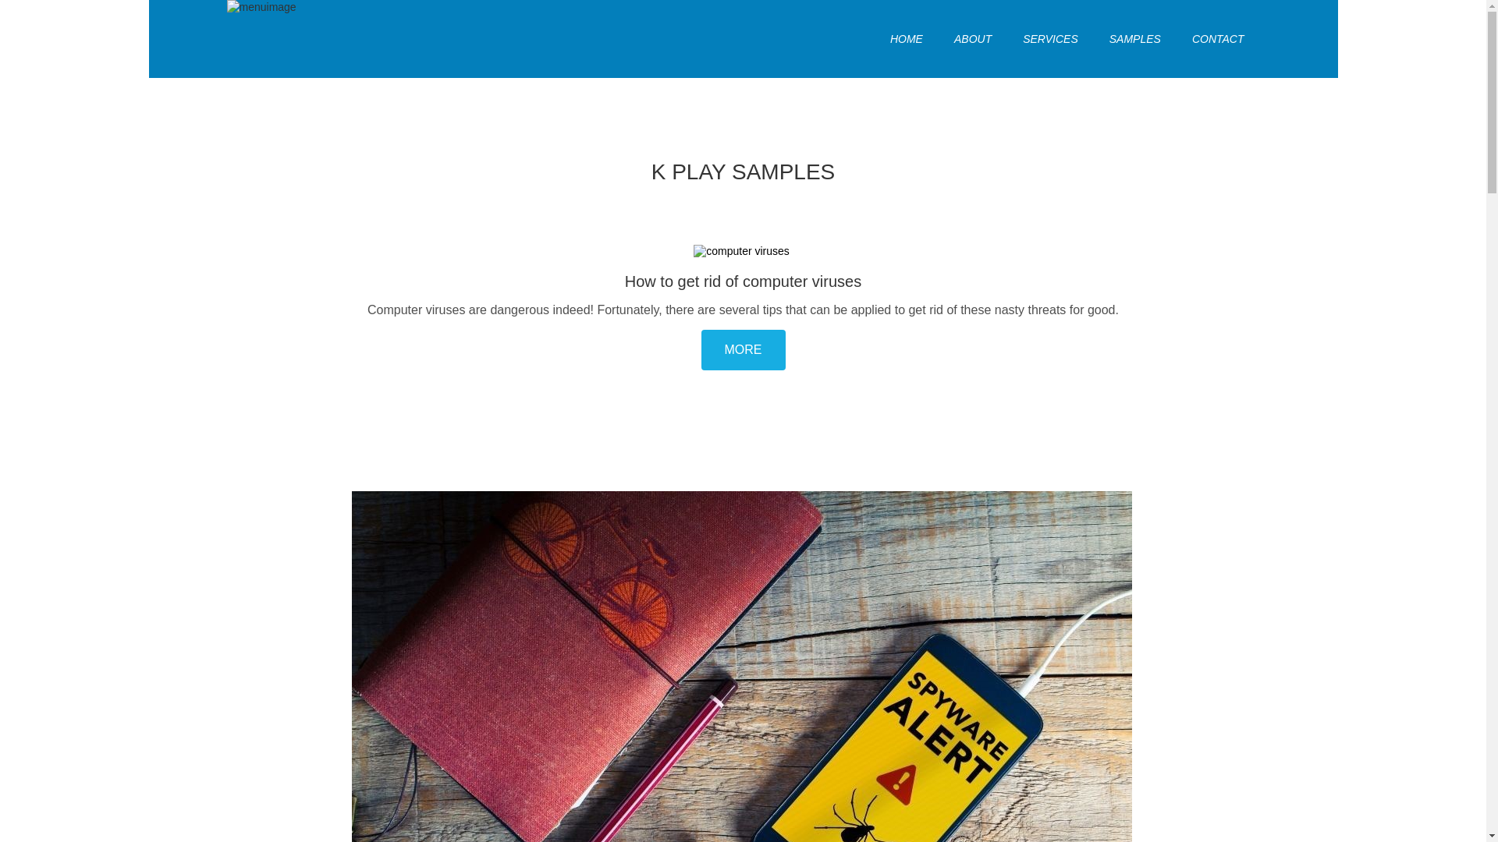 This screenshot has height=842, width=1498. What do you see at coordinates (973, 39) in the screenshot?
I see `ABOUT` at bounding box center [973, 39].